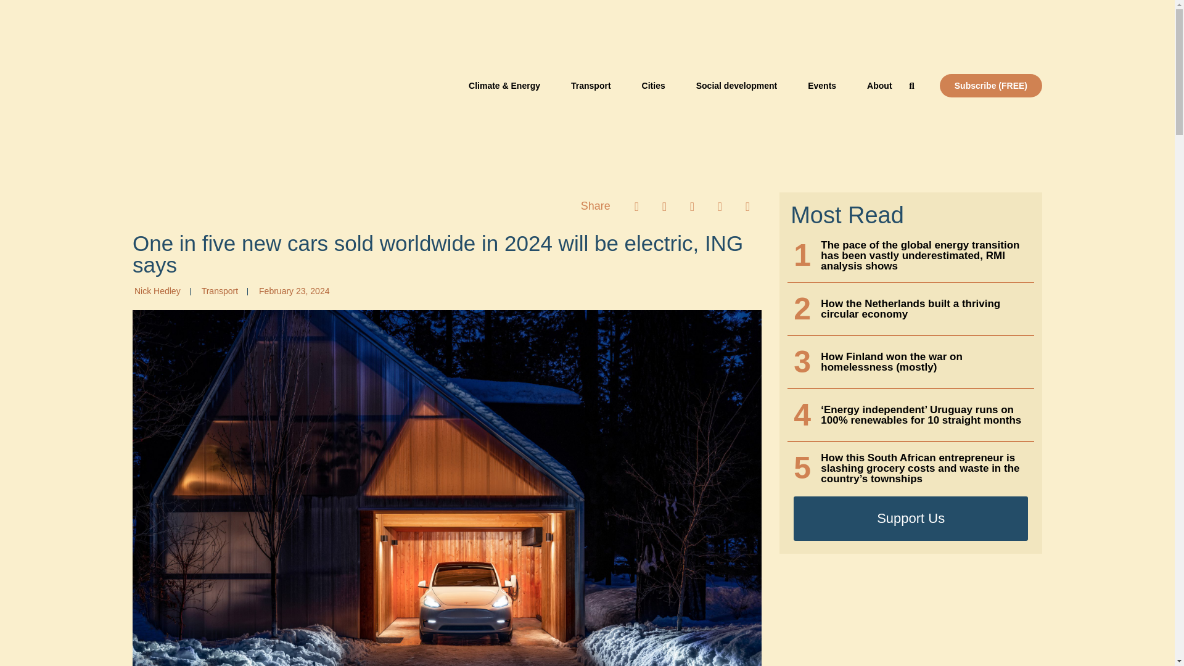 The width and height of the screenshot is (1184, 666). I want to click on Transport, so click(220, 291).